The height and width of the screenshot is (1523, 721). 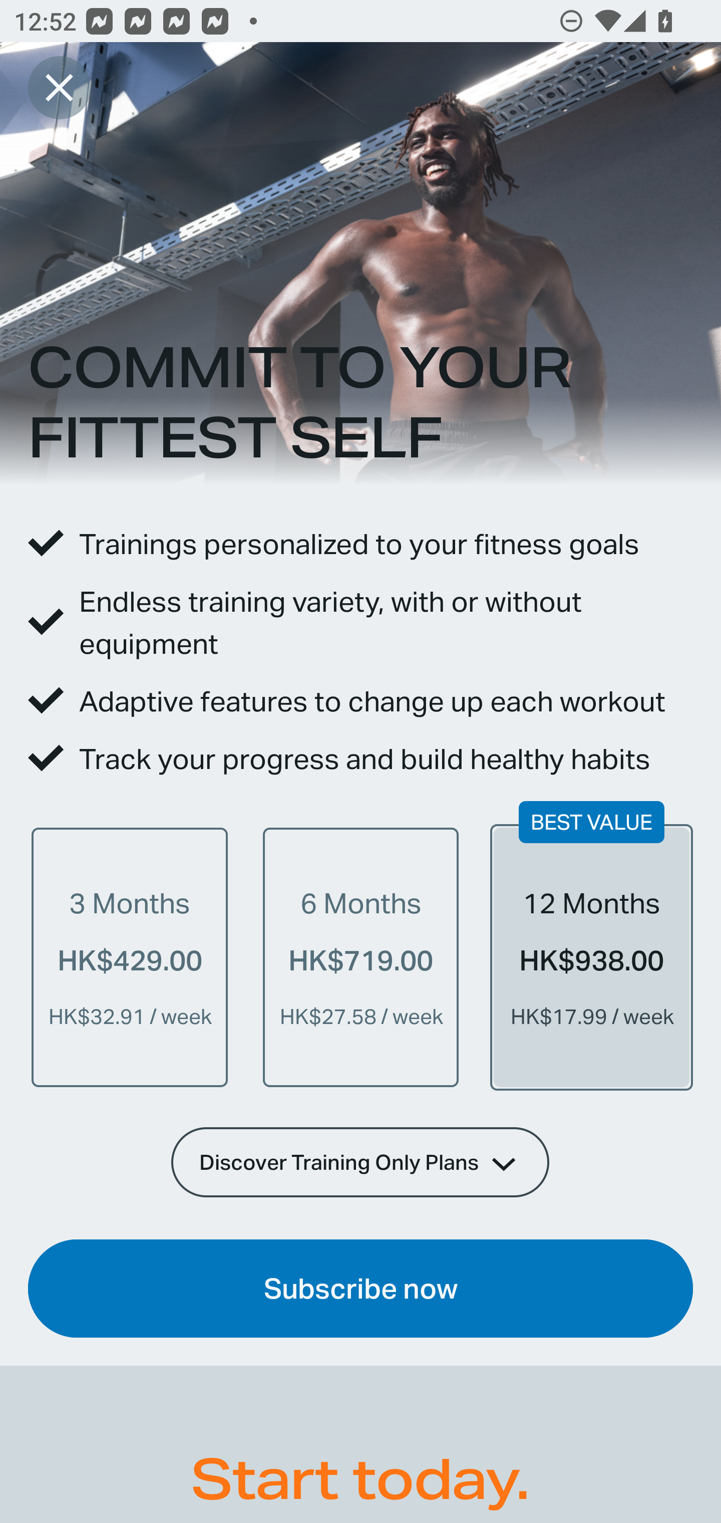 What do you see at coordinates (360, 1162) in the screenshot?
I see `Discover Training Only Plans` at bounding box center [360, 1162].